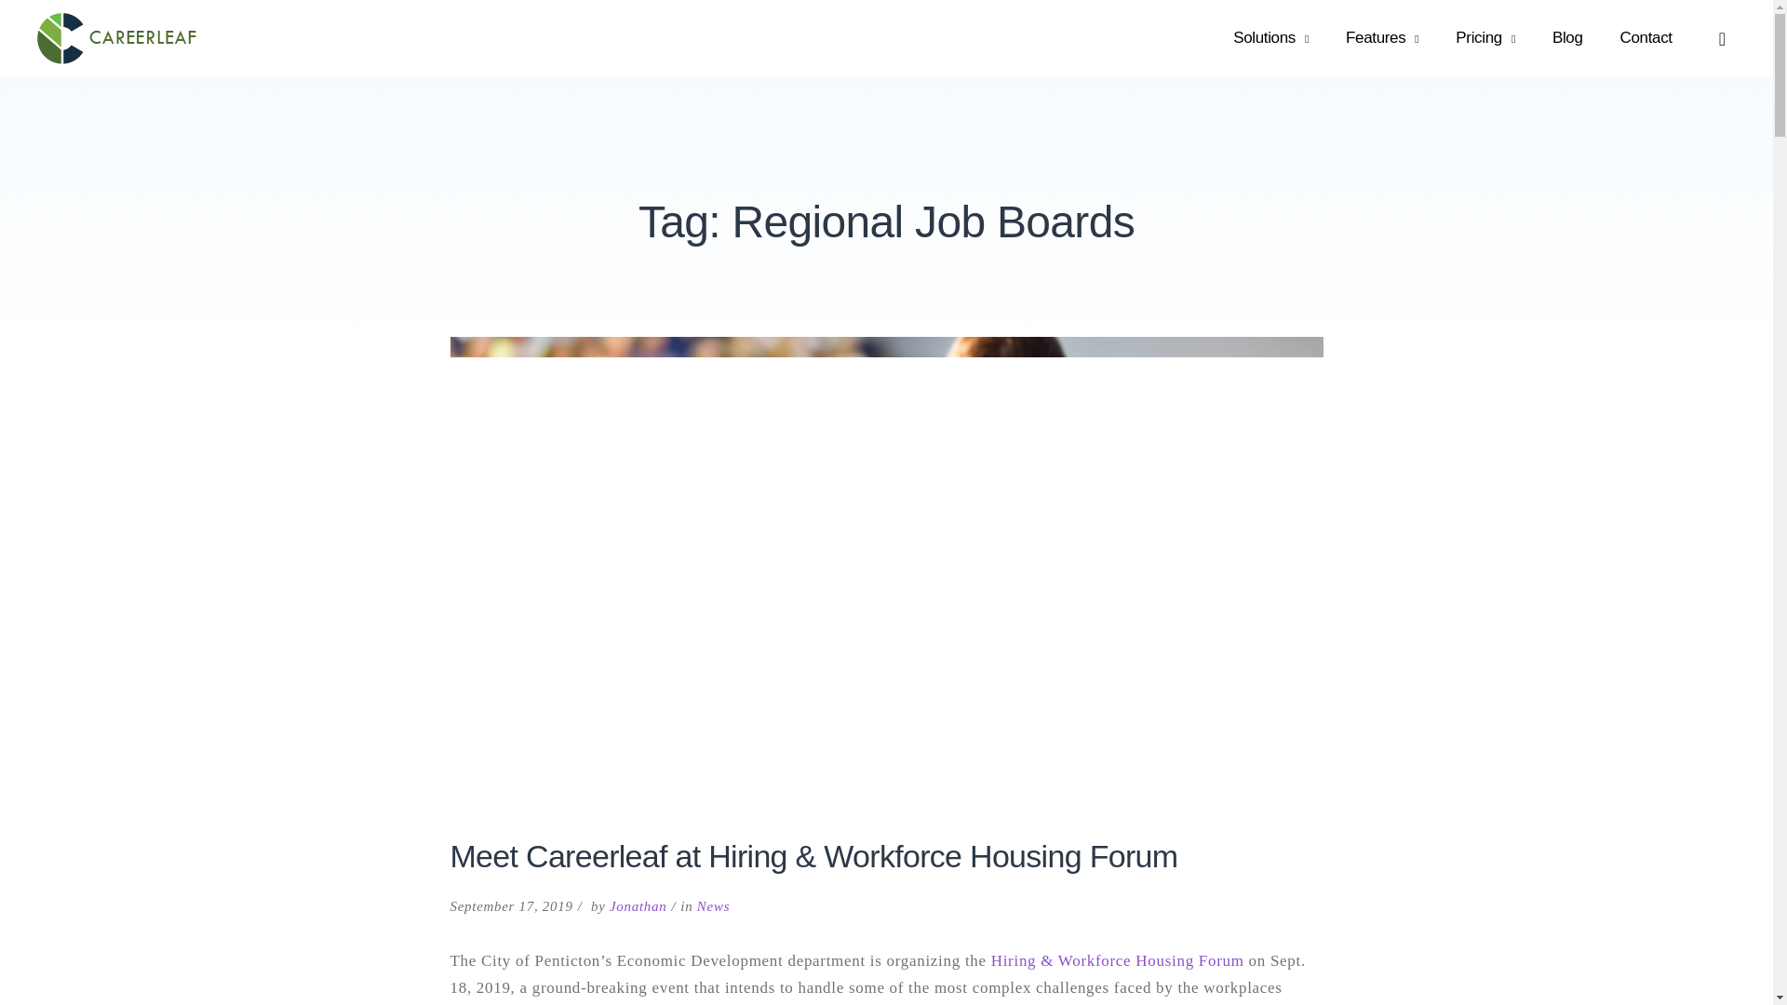 This screenshot has width=1787, height=1005. I want to click on News, so click(713, 905).